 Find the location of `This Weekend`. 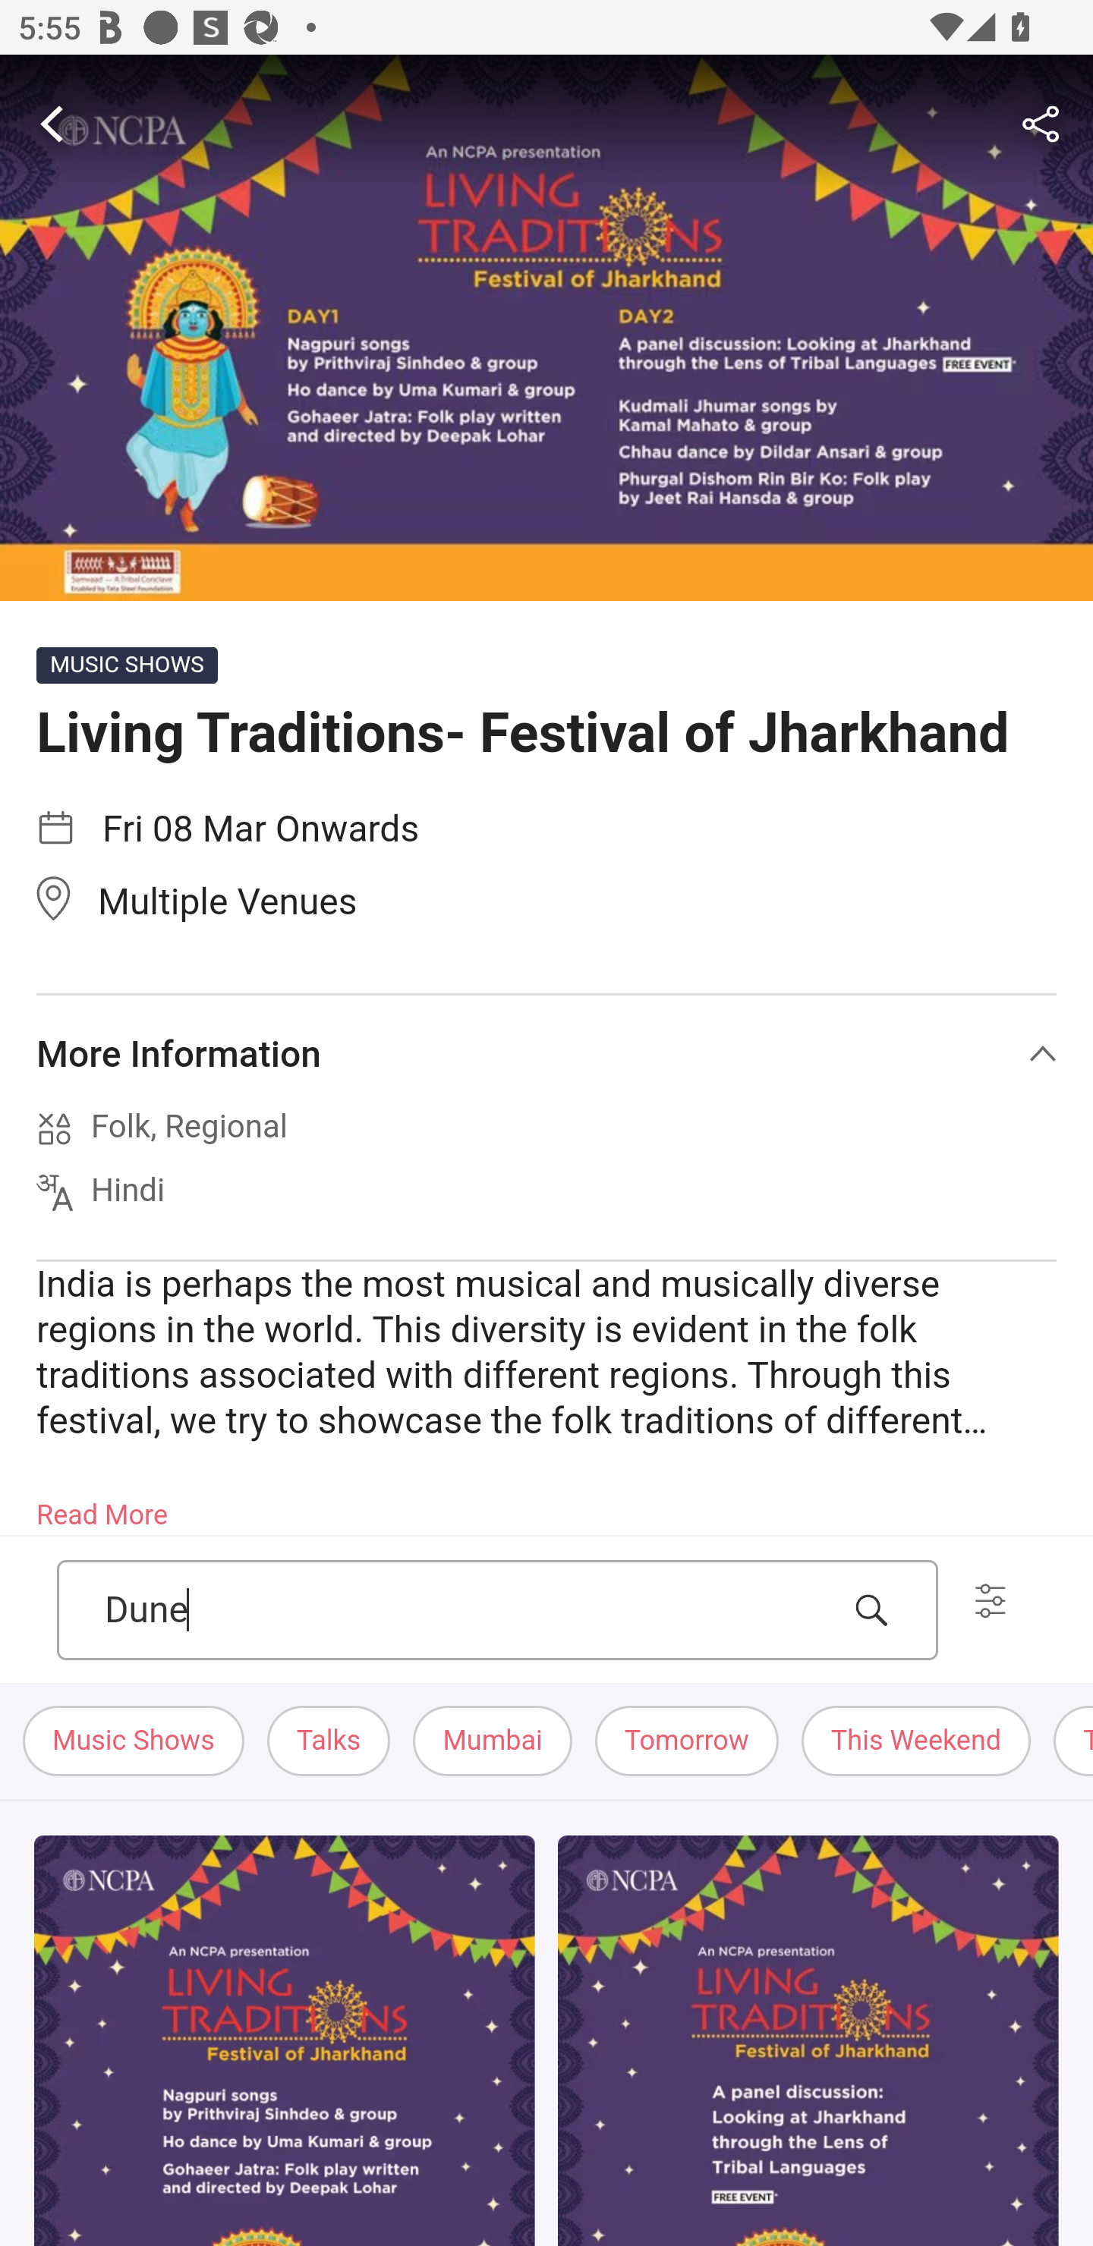

This Weekend is located at coordinates (915, 1741).